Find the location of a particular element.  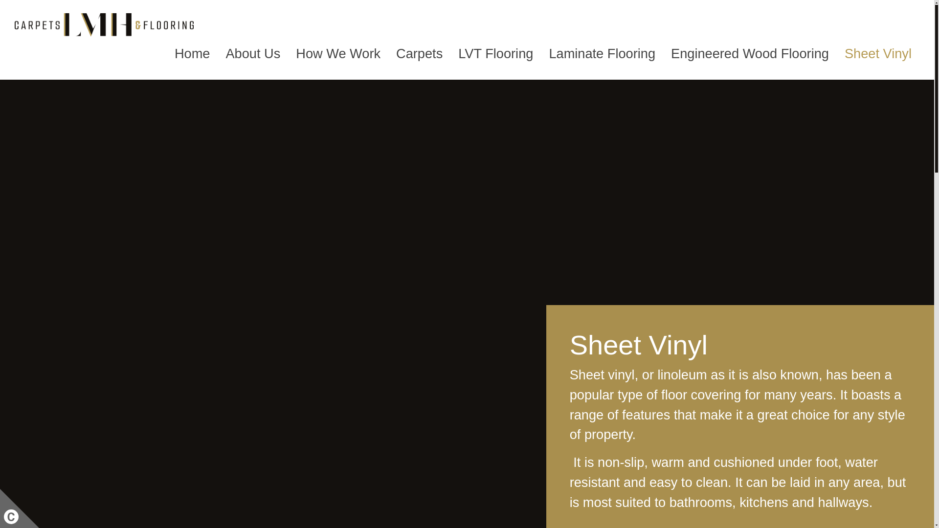

Home is located at coordinates (192, 54).